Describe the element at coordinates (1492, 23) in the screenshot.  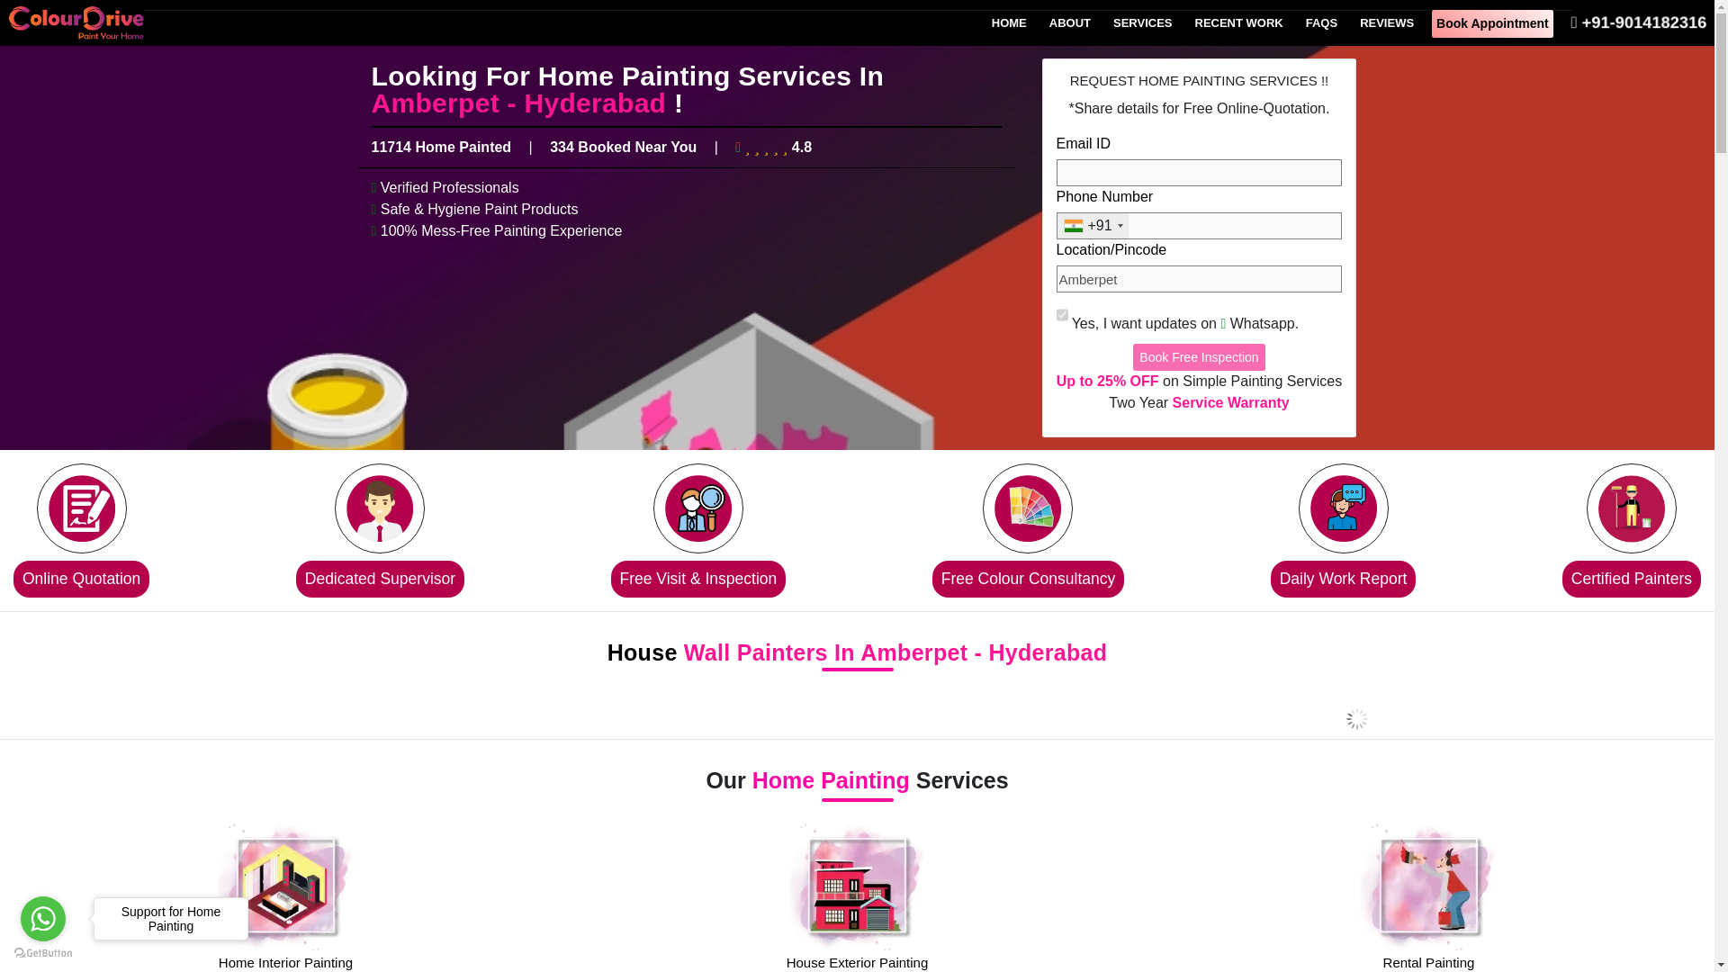
I see `Book Appointment` at that location.